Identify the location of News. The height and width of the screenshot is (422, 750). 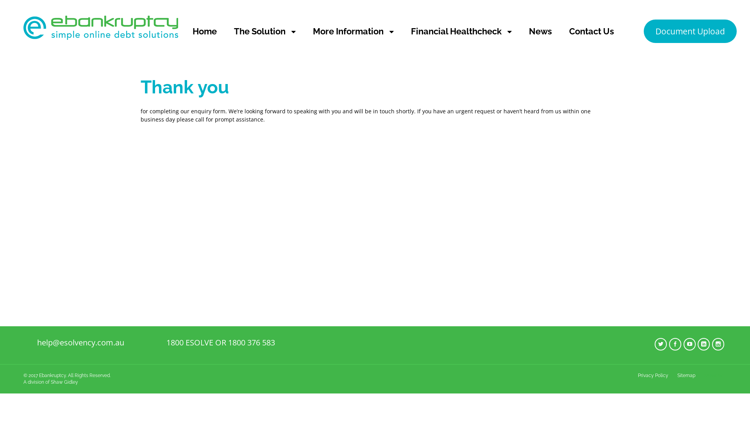
(541, 31).